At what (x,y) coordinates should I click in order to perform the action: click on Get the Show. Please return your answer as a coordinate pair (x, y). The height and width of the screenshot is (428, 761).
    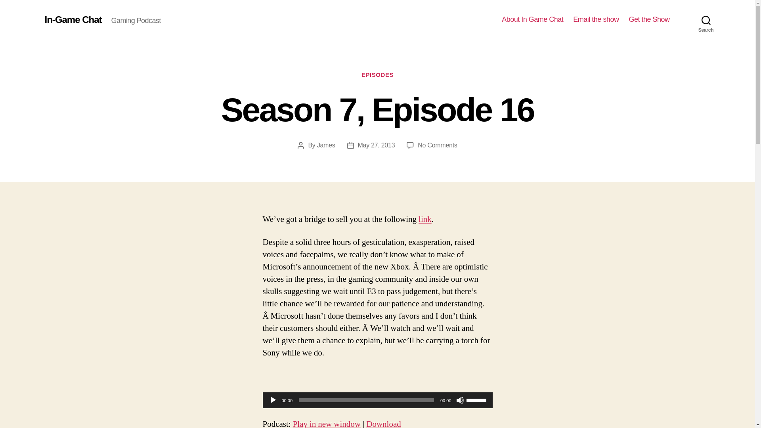
    Looking at the image, I should click on (706, 20).